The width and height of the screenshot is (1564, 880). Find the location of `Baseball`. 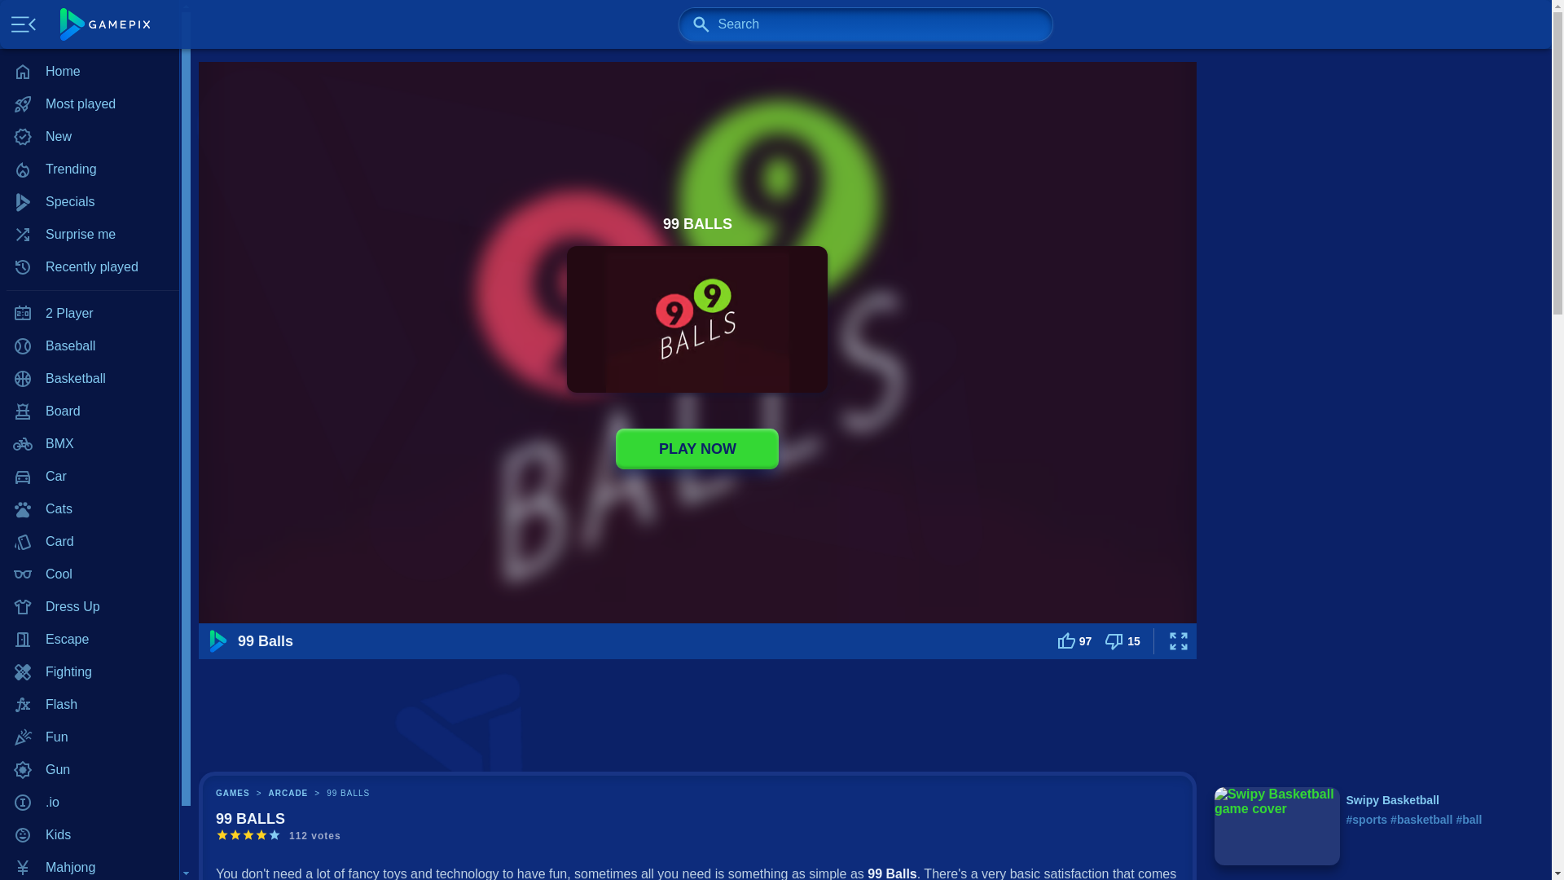

Baseball is located at coordinates (90, 345).